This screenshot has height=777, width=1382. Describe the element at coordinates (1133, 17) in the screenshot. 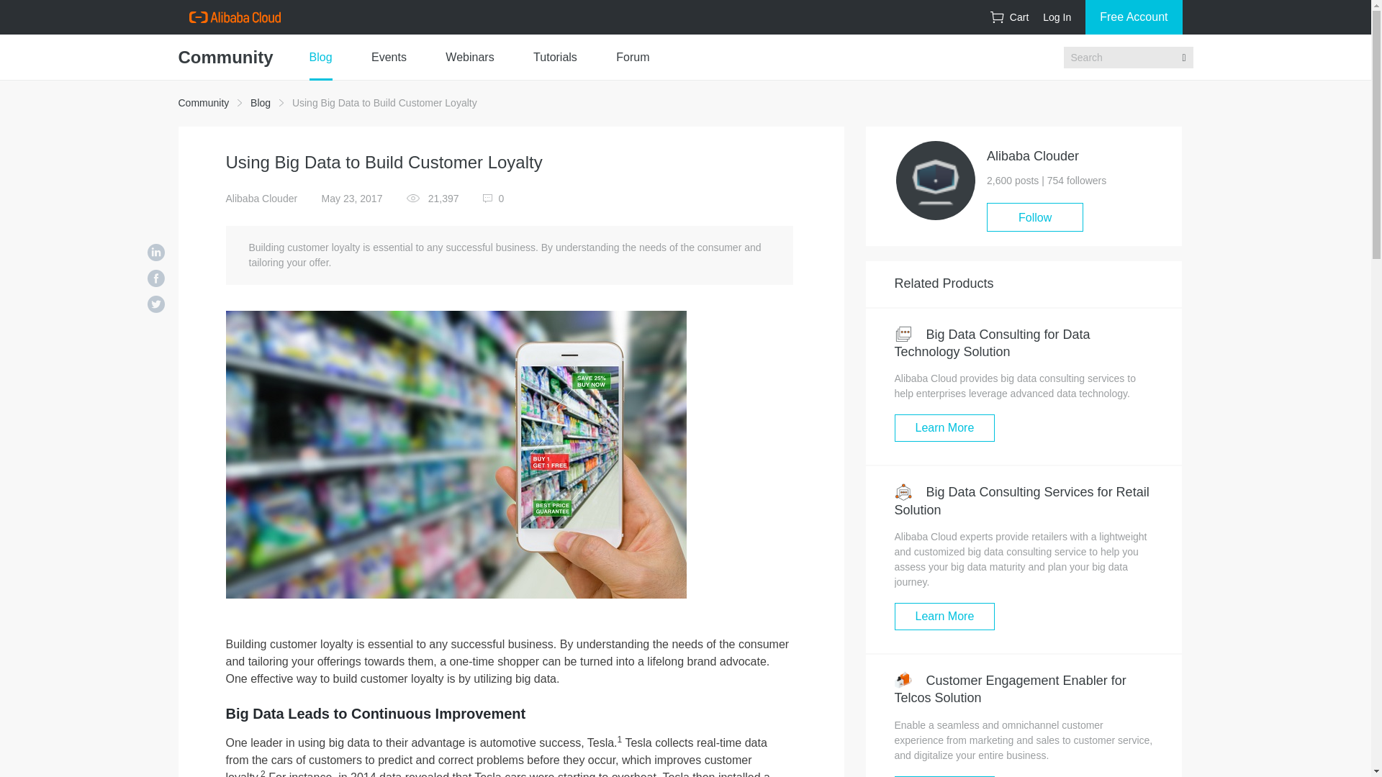

I see `Free Account` at that location.